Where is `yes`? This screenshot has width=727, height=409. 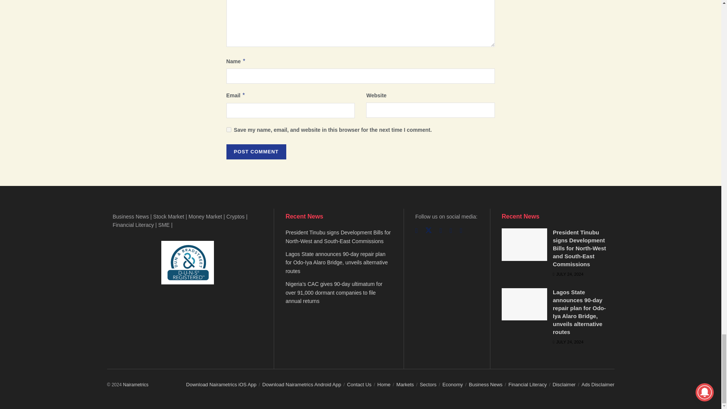 yes is located at coordinates (229, 130).